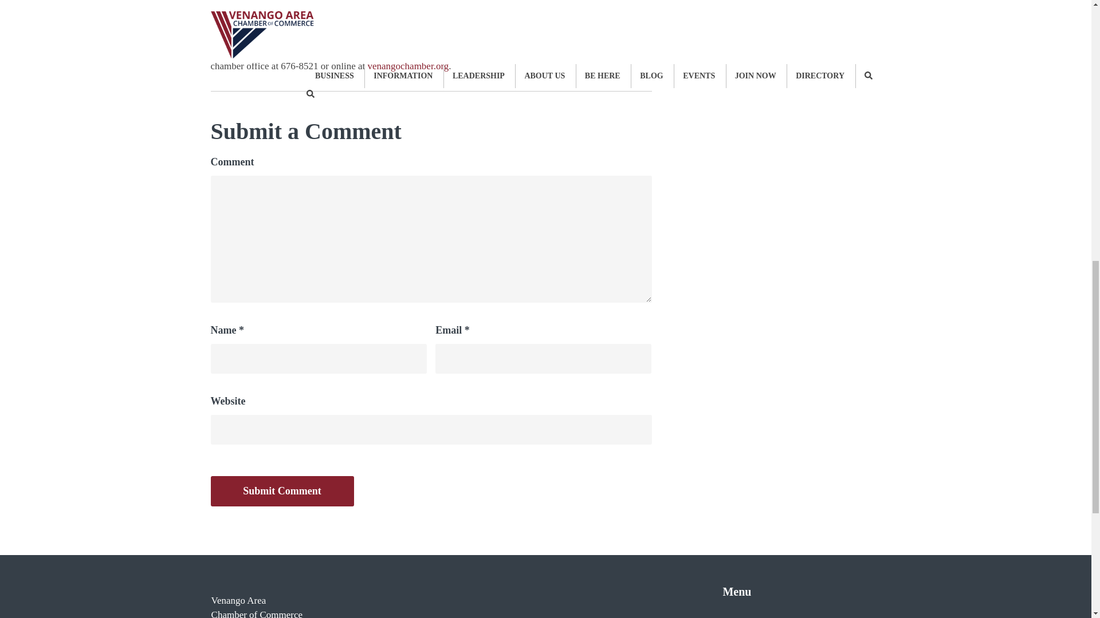  I want to click on Submit Comment, so click(282, 491).